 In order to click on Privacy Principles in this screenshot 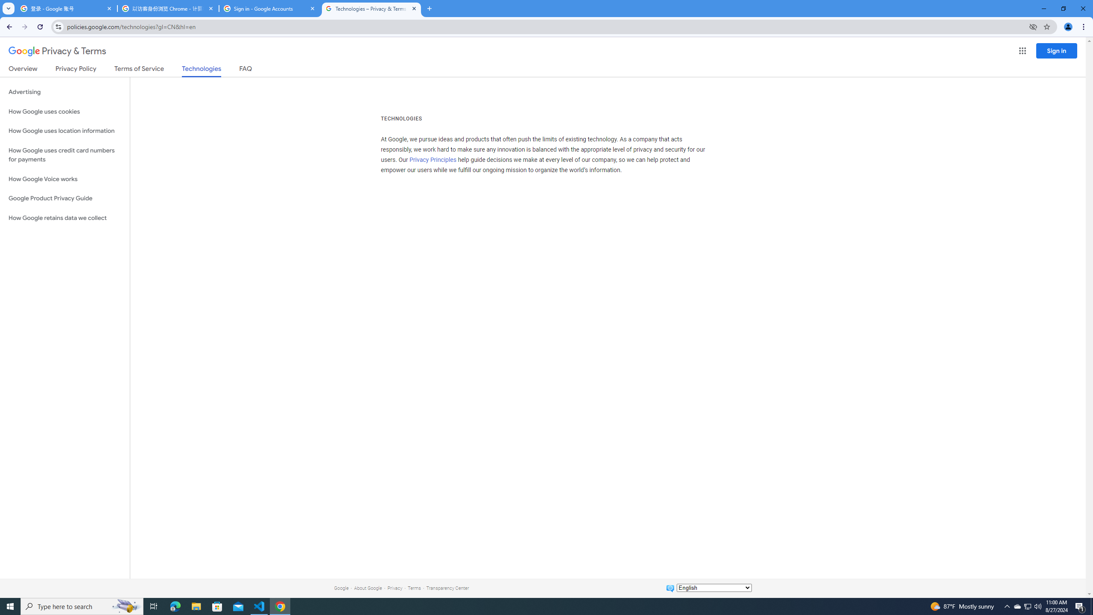, I will do `click(433, 160)`.